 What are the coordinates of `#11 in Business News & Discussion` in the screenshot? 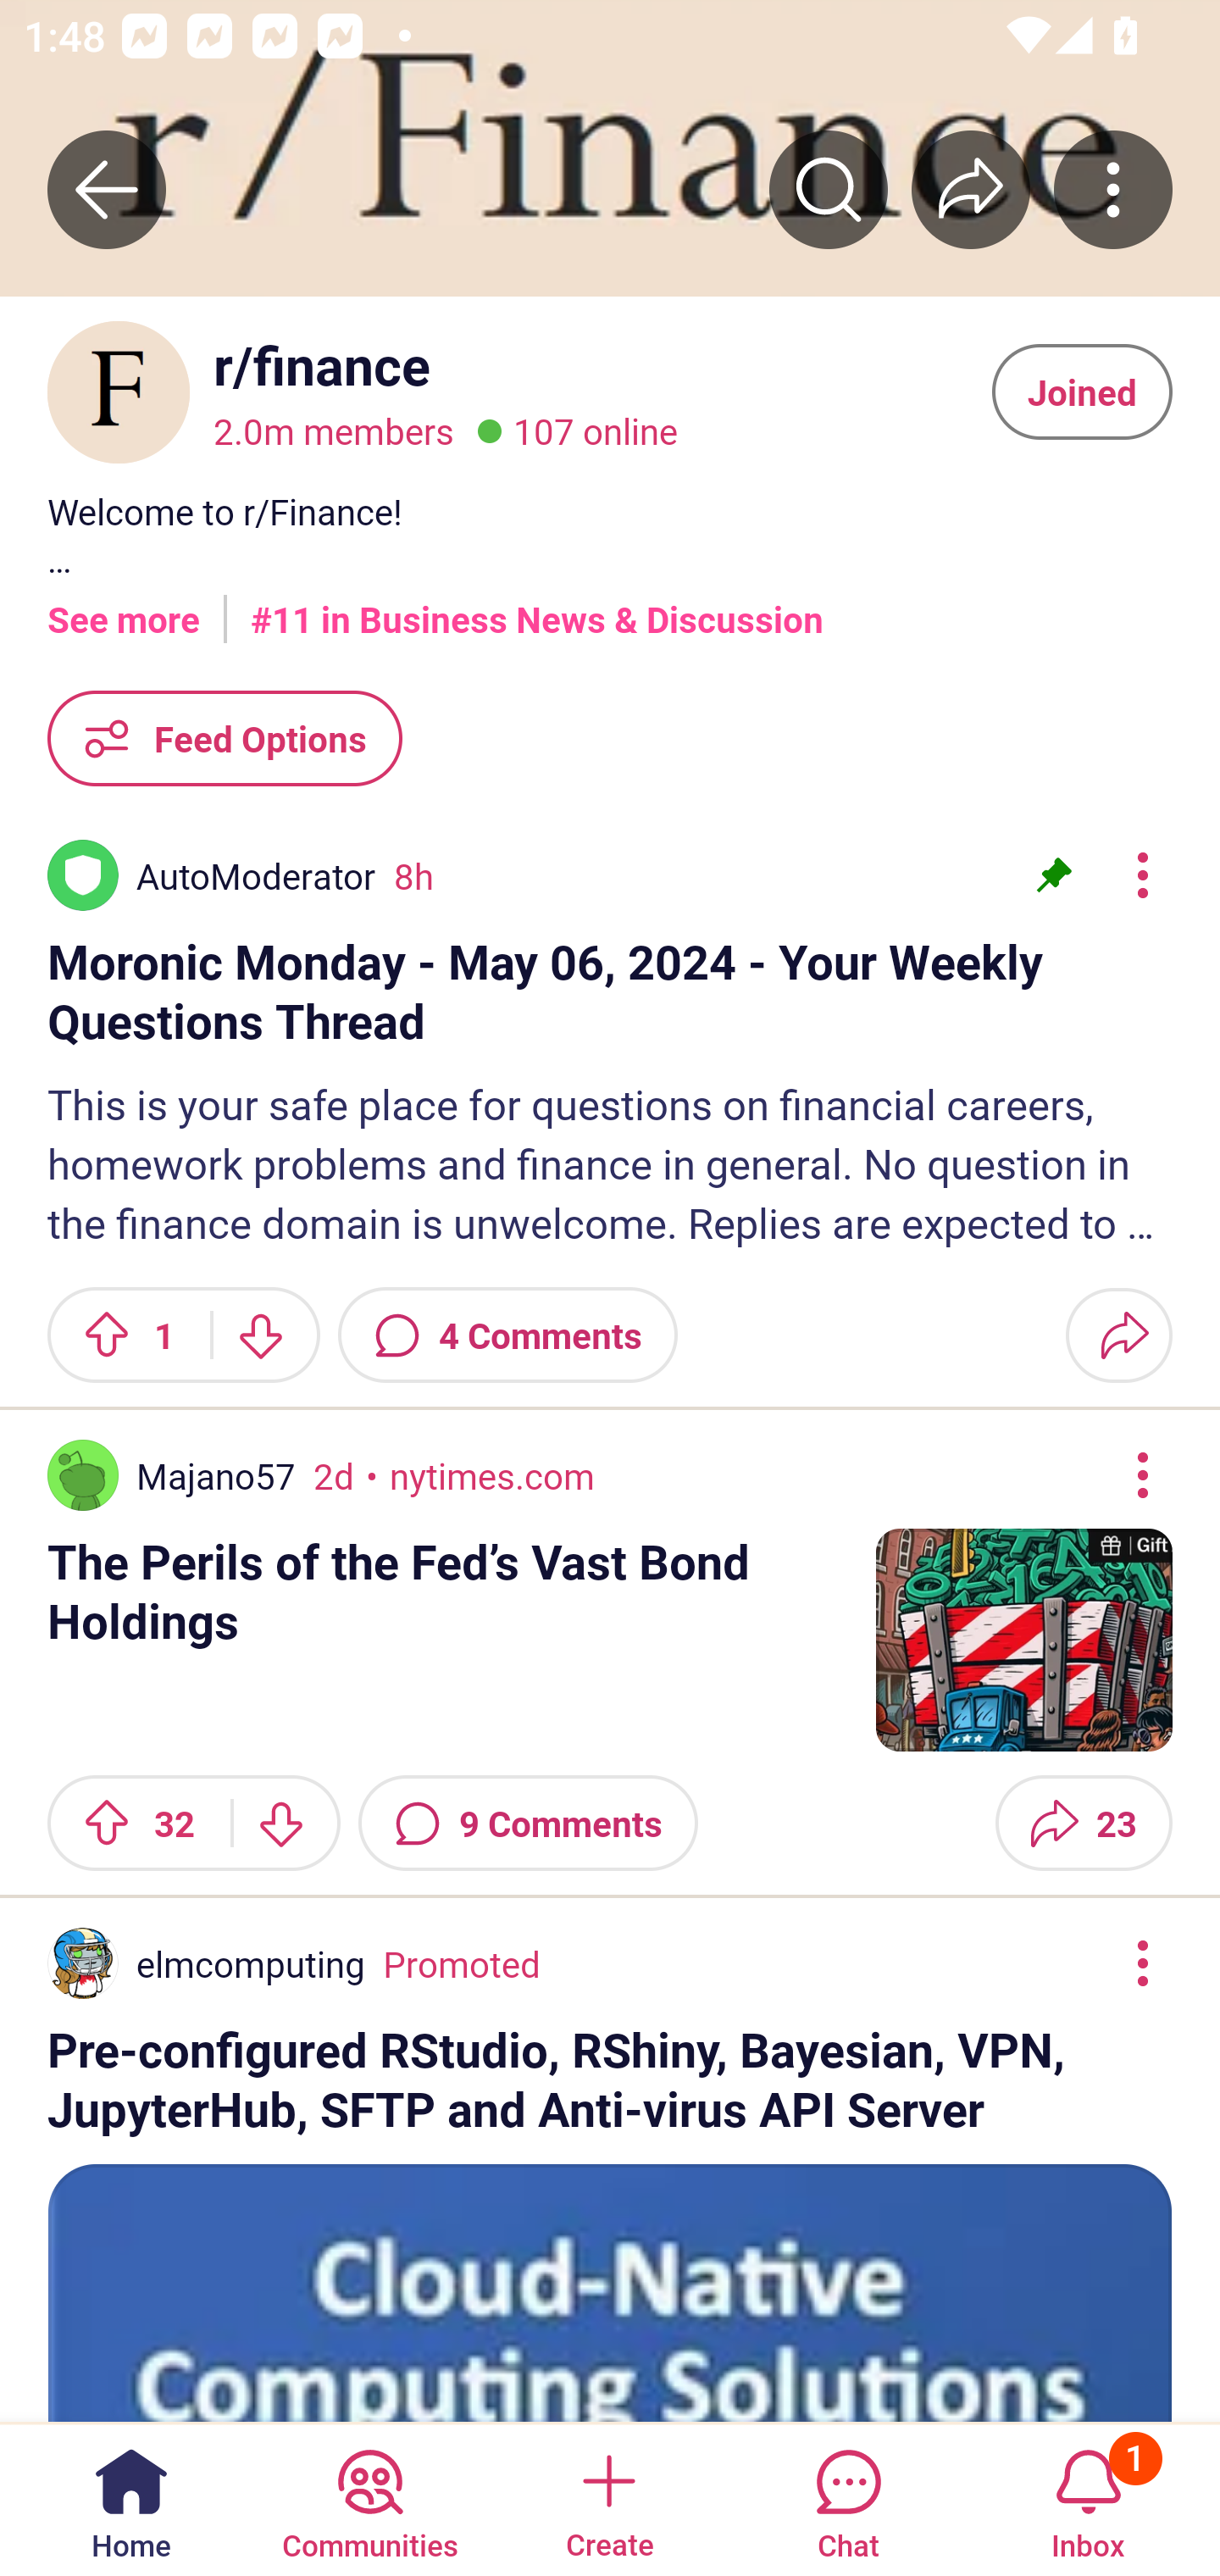 It's located at (537, 608).